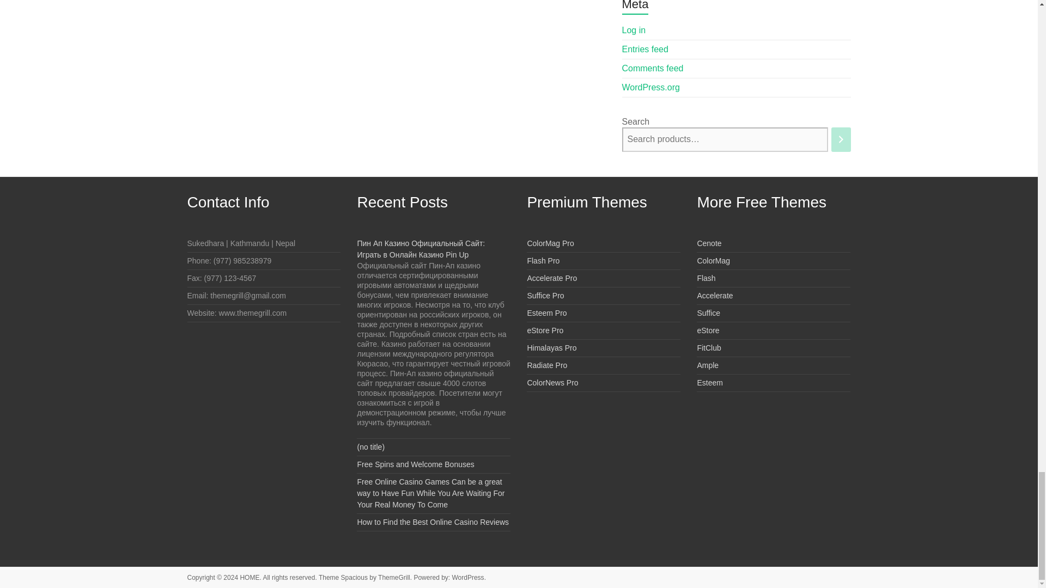 The height and width of the screenshot is (588, 1046). What do you see at coordinates (709, 243) in the screenshot?
I see `Cenote` at bounding box center [709, 243].